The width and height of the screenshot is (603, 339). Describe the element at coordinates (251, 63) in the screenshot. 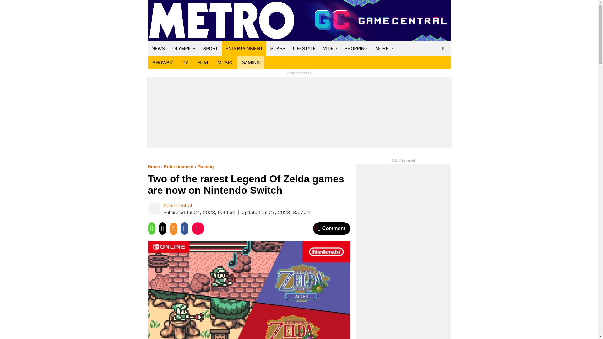

I see `GAMING` at that location.